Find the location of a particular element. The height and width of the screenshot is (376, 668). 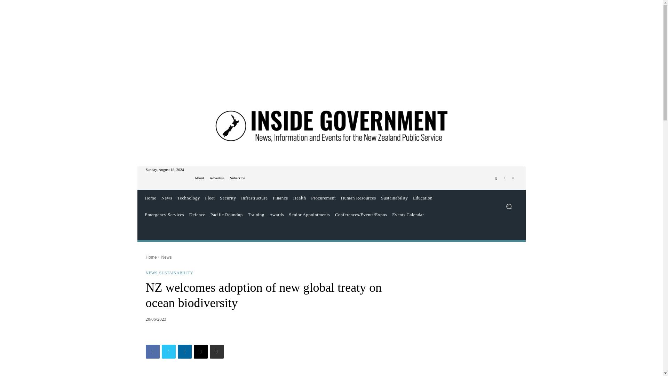

Technology is located at coordinates (188, 198).